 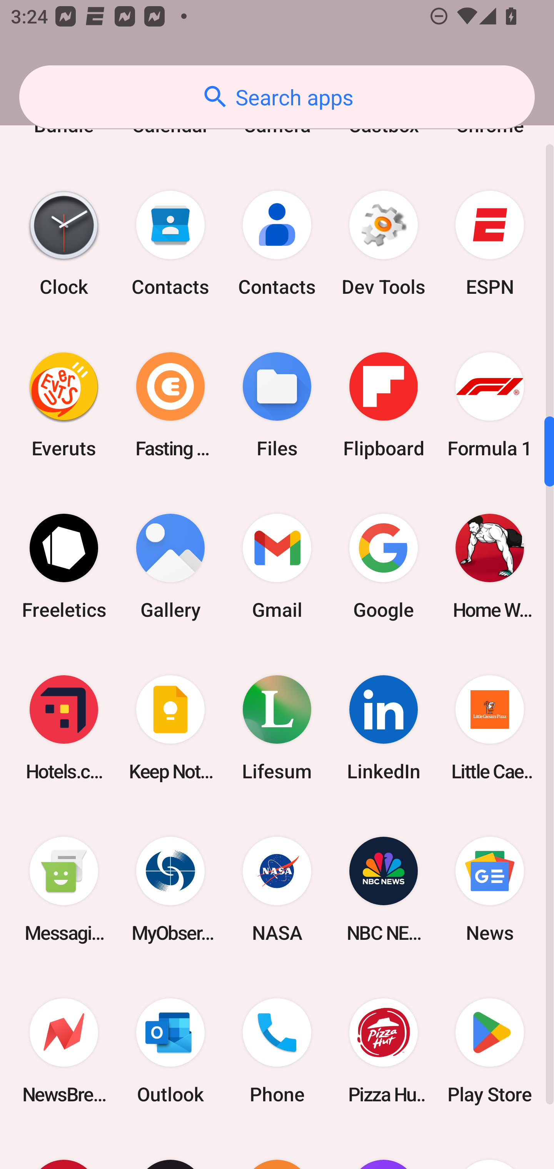 I want to click on Gmail, so click(x=277, y=566).